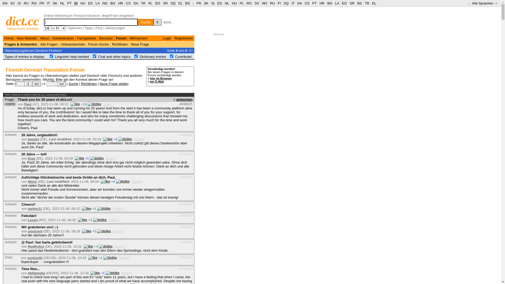  I want to click on #938632, so click(186, 227).